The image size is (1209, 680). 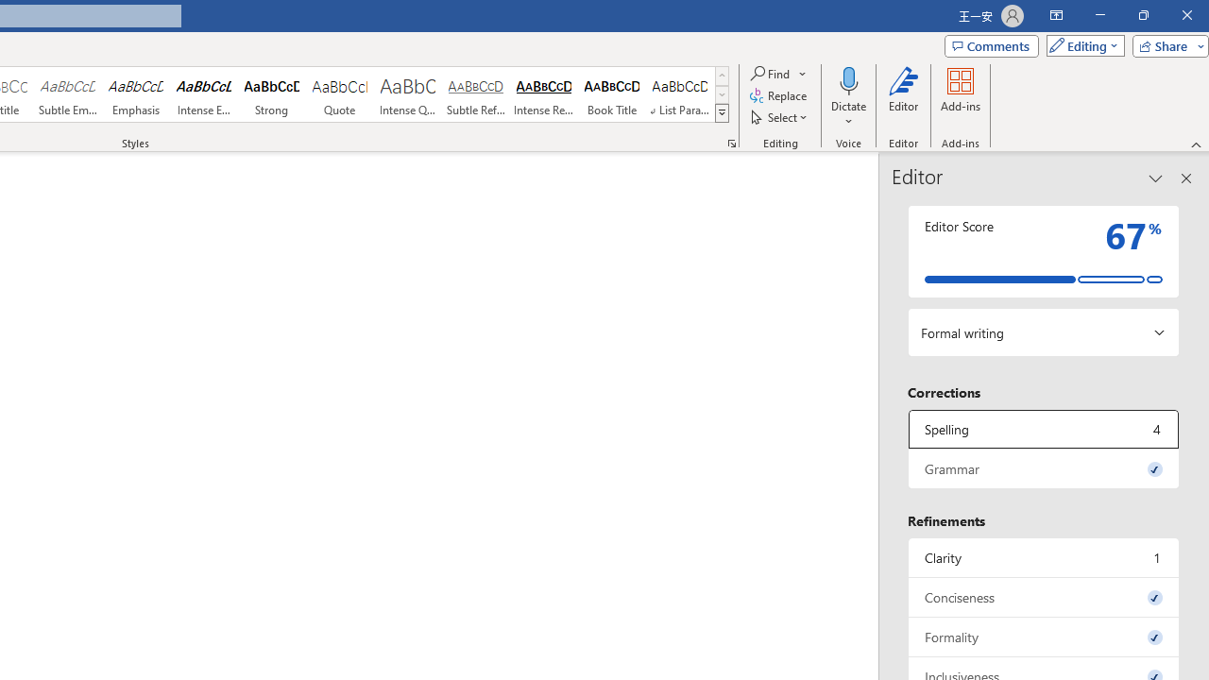 I want to click on Intense Emphasis, so click(x=204, y=94).